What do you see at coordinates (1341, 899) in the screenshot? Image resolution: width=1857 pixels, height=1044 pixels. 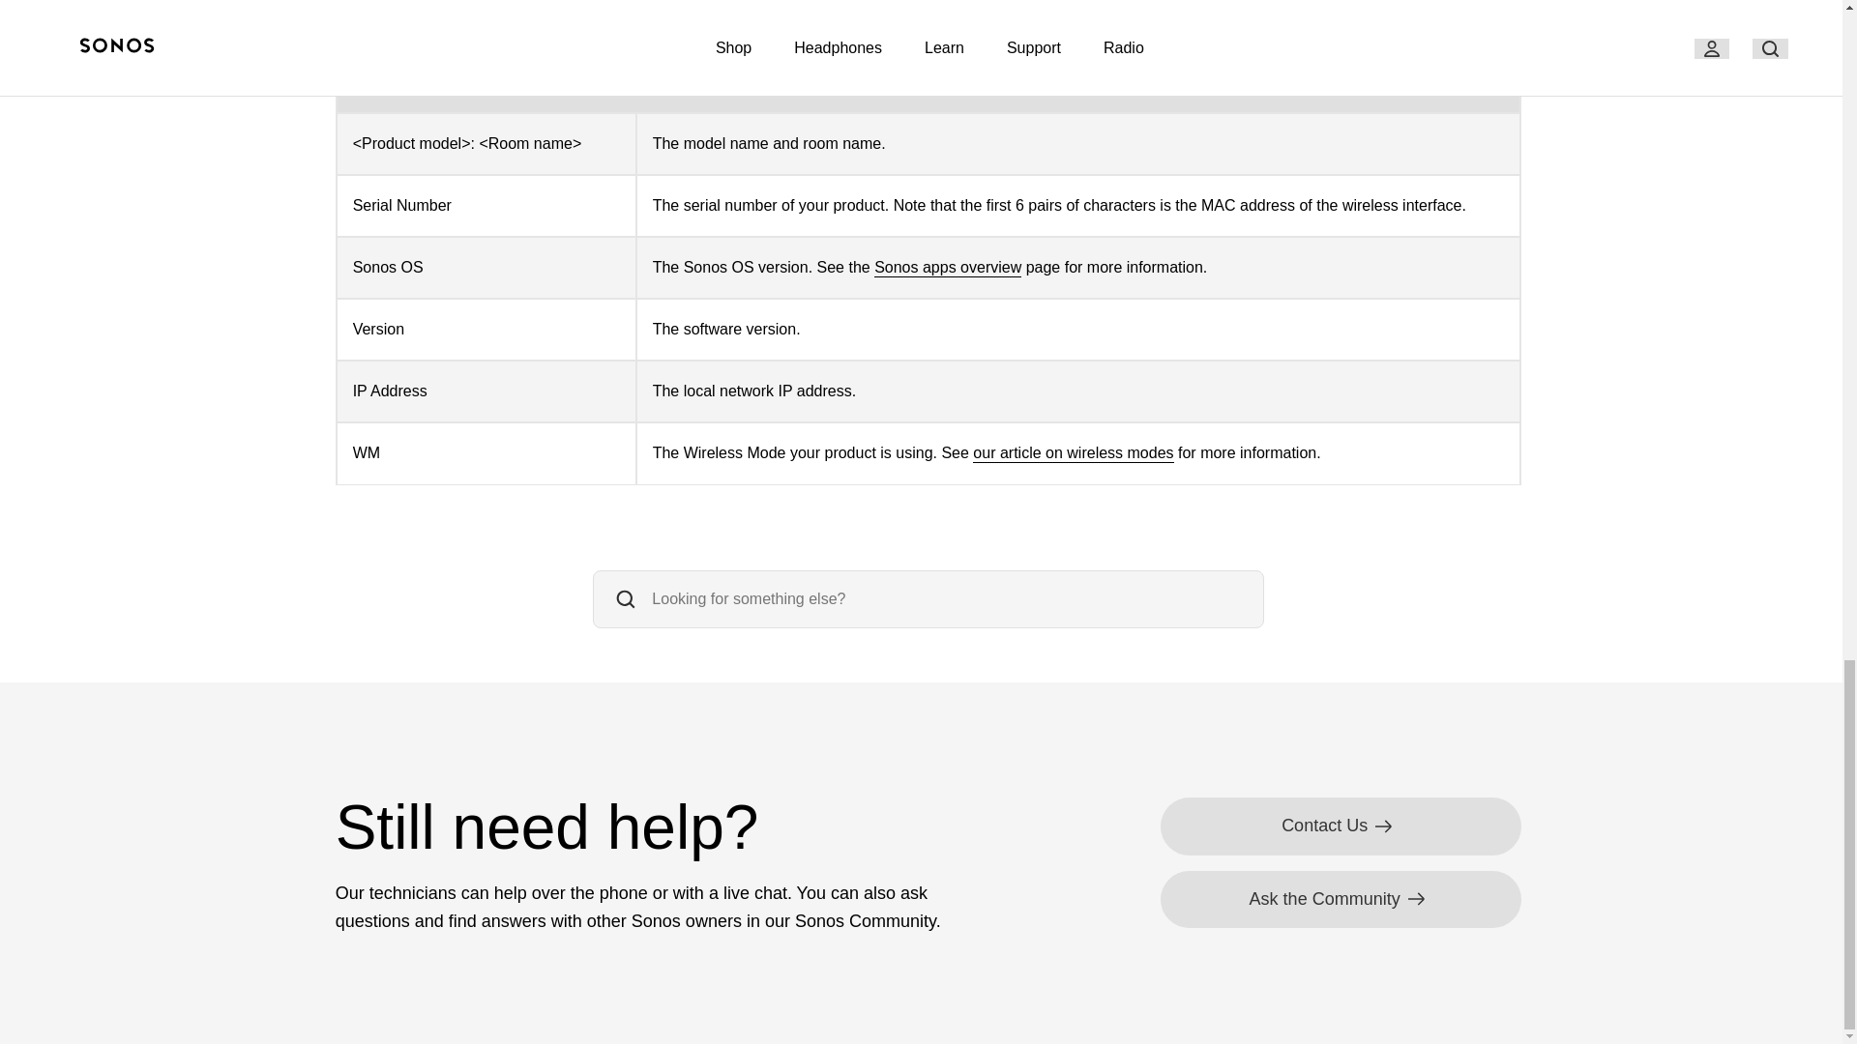 I see `Ask the Community` at bounding box center [1341, 899].